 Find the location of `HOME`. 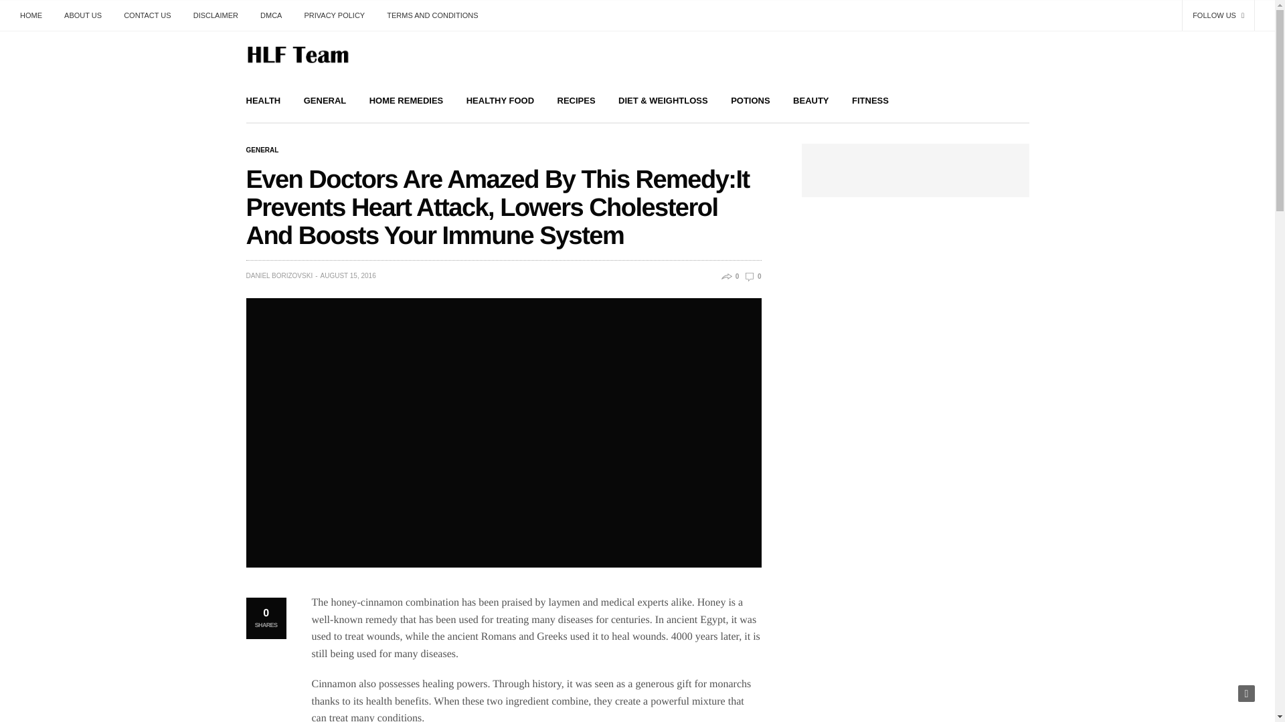

HOME is located at coordinates (36, 15).